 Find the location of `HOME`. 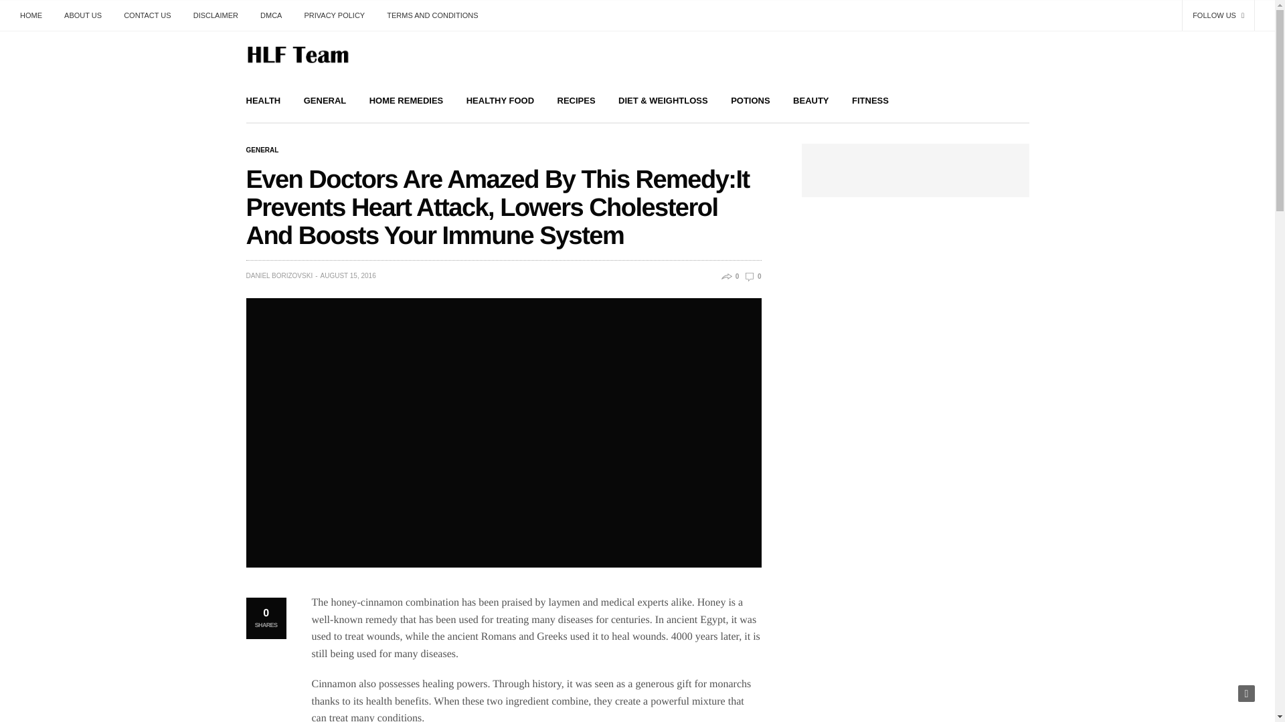

HOME is located at coordinates (36, 15).